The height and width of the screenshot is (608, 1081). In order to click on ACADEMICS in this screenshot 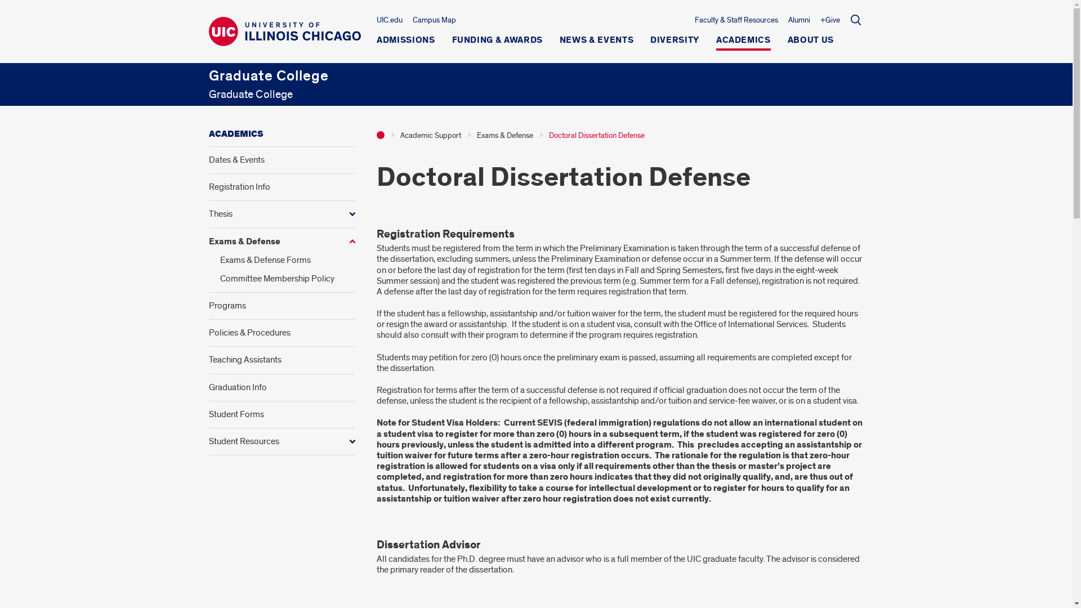, I will do `click(743, 43)`.